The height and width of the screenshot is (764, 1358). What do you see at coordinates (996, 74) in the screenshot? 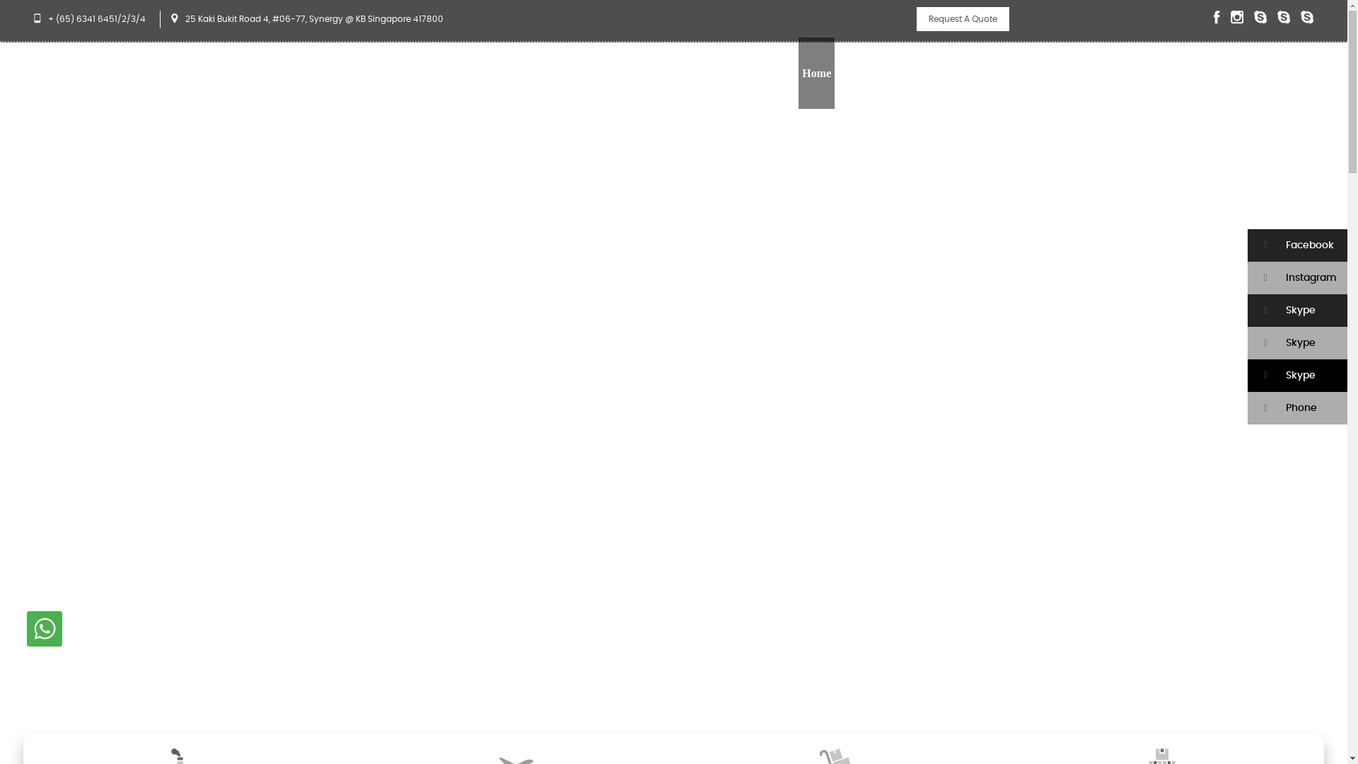
I see `Project Gallery` at bounding box center [996, 74].